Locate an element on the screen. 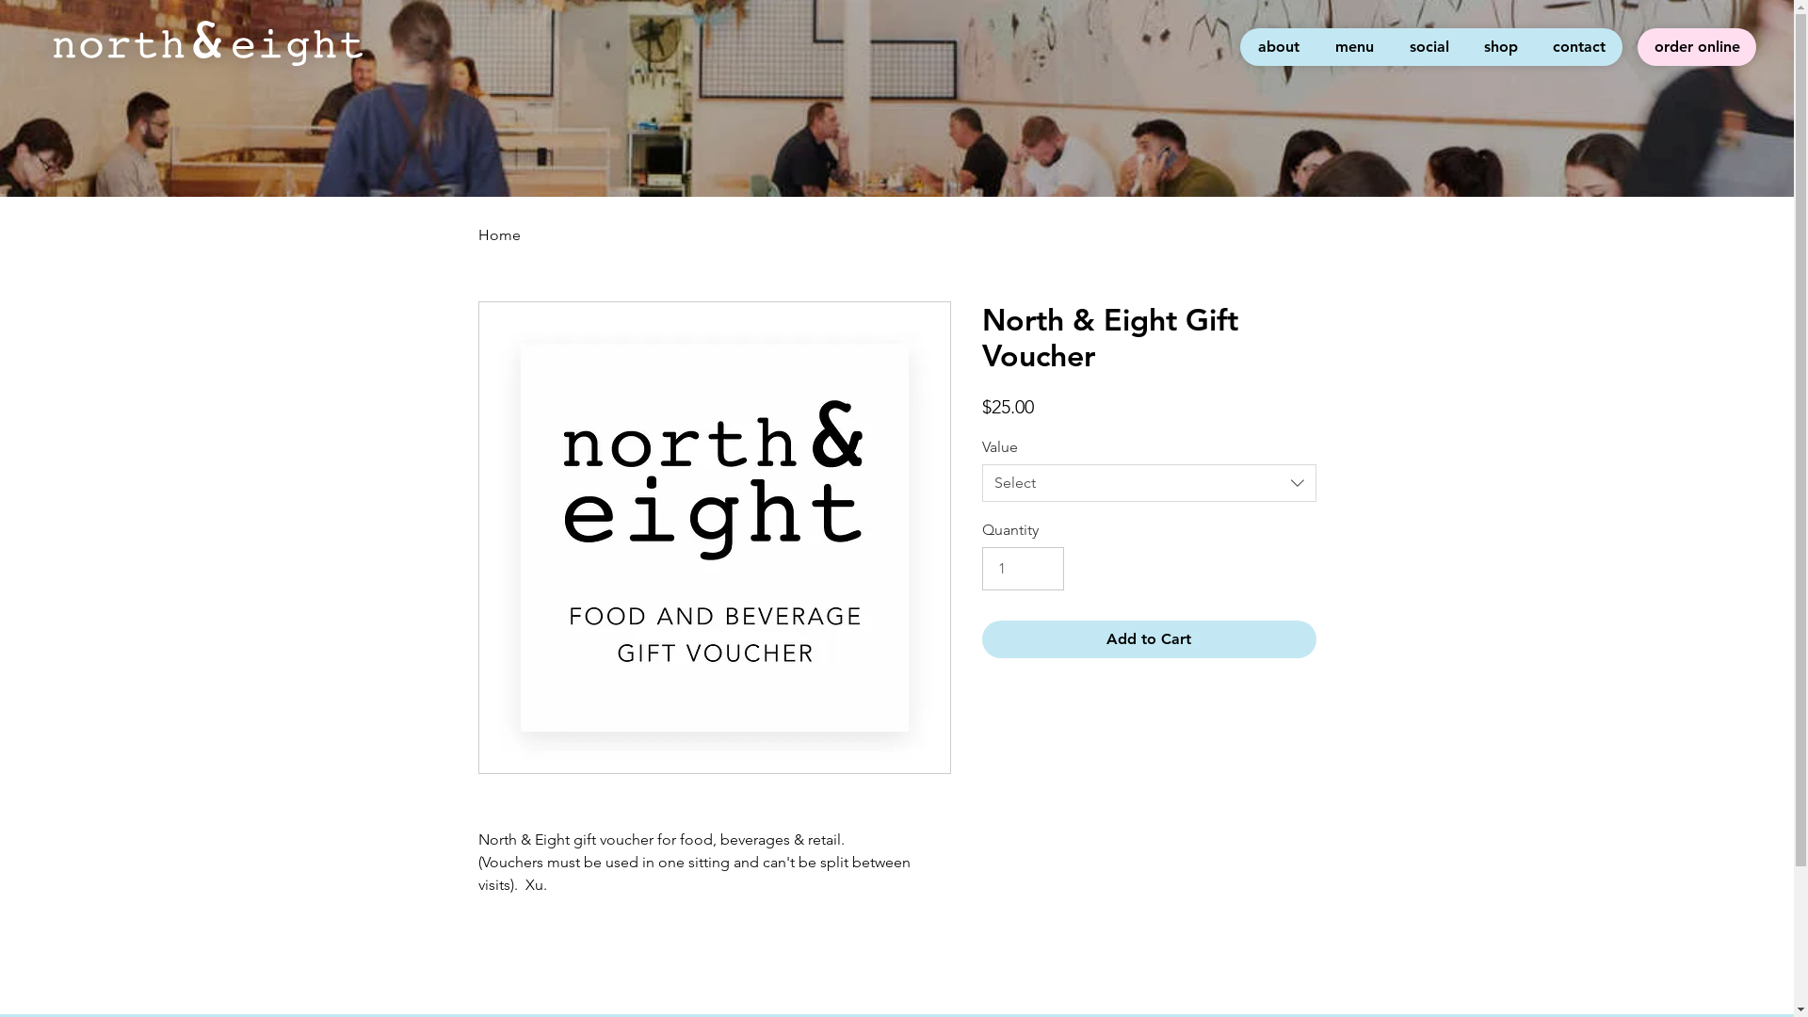 Image resolution: width=1808 pixels, height=1017 pixels. contact is located at coordinates (1578, 47).